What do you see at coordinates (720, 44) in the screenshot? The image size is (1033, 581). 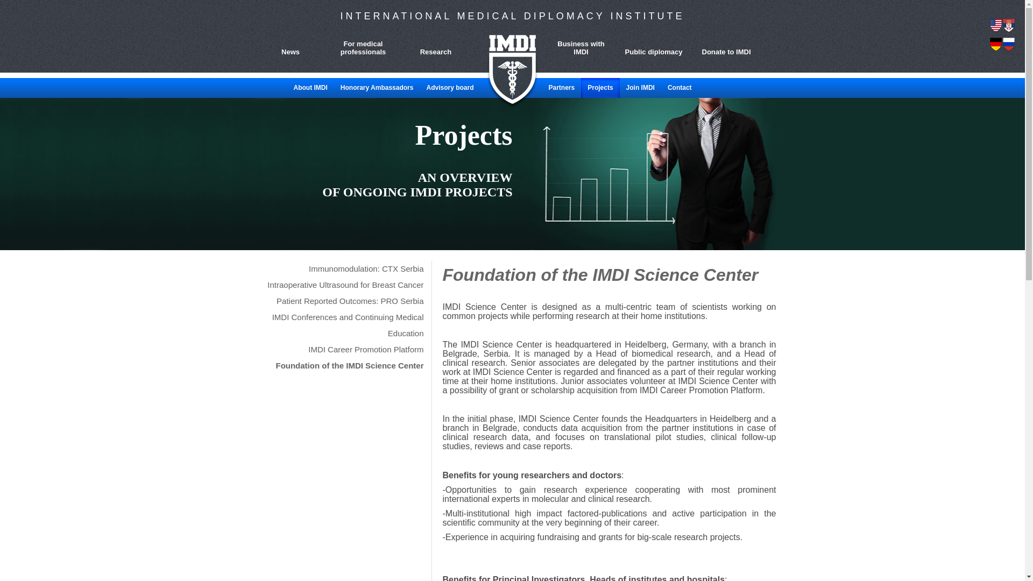 I see `Donate to IMDI` at bounding box center [720, 44].